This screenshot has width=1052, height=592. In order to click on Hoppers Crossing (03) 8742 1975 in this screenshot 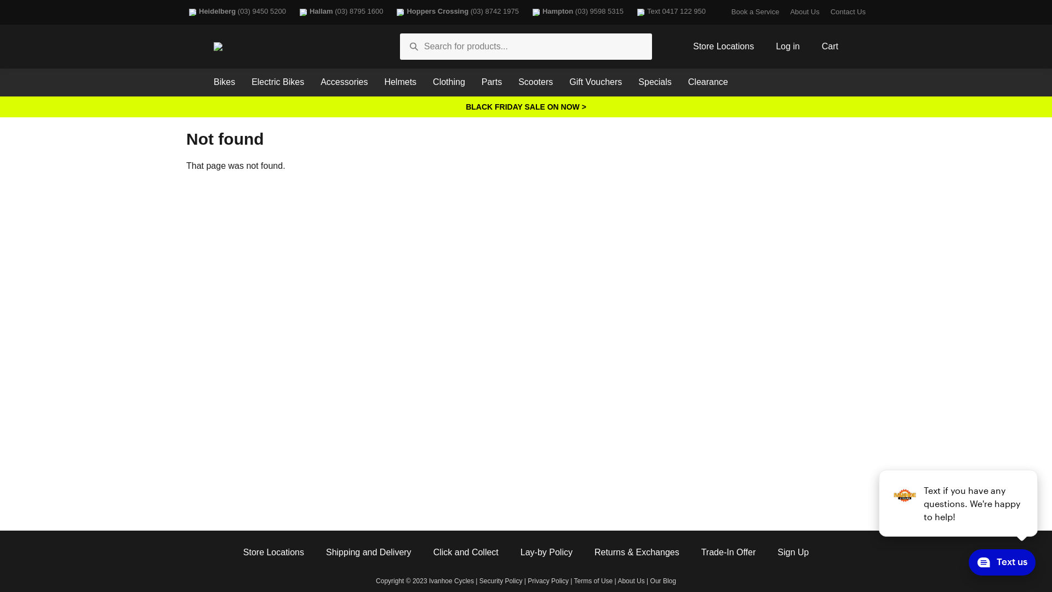, I will do `click(456, 12)`.